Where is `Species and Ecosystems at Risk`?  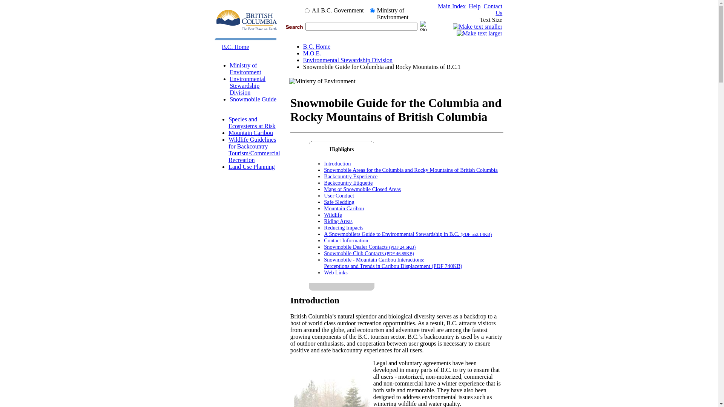 Species and Ecosystems at Risk is located at coordinates (252, 123).